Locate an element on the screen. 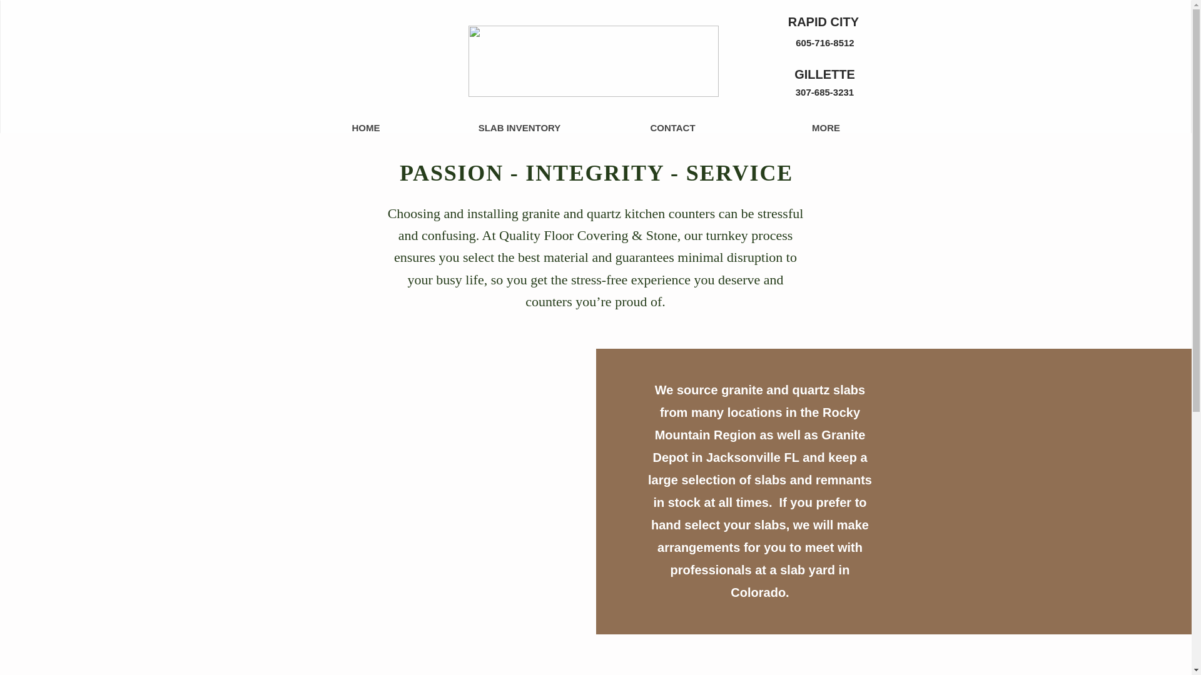  SLAB INVENTORY is located at coordinates (519, 127).